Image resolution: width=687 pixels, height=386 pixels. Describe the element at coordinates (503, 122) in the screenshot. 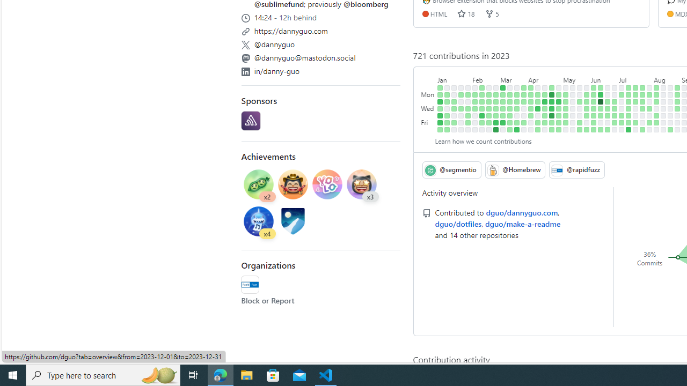

I see `11 contributions on March 10th.` at that location.